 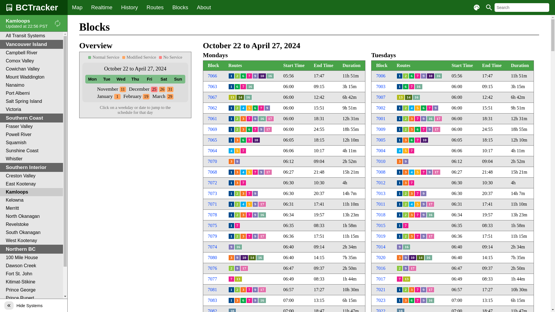 What do you see at coordinates (406, 87) in the screenshot?
I see `6` at bounding box center [406, 87].